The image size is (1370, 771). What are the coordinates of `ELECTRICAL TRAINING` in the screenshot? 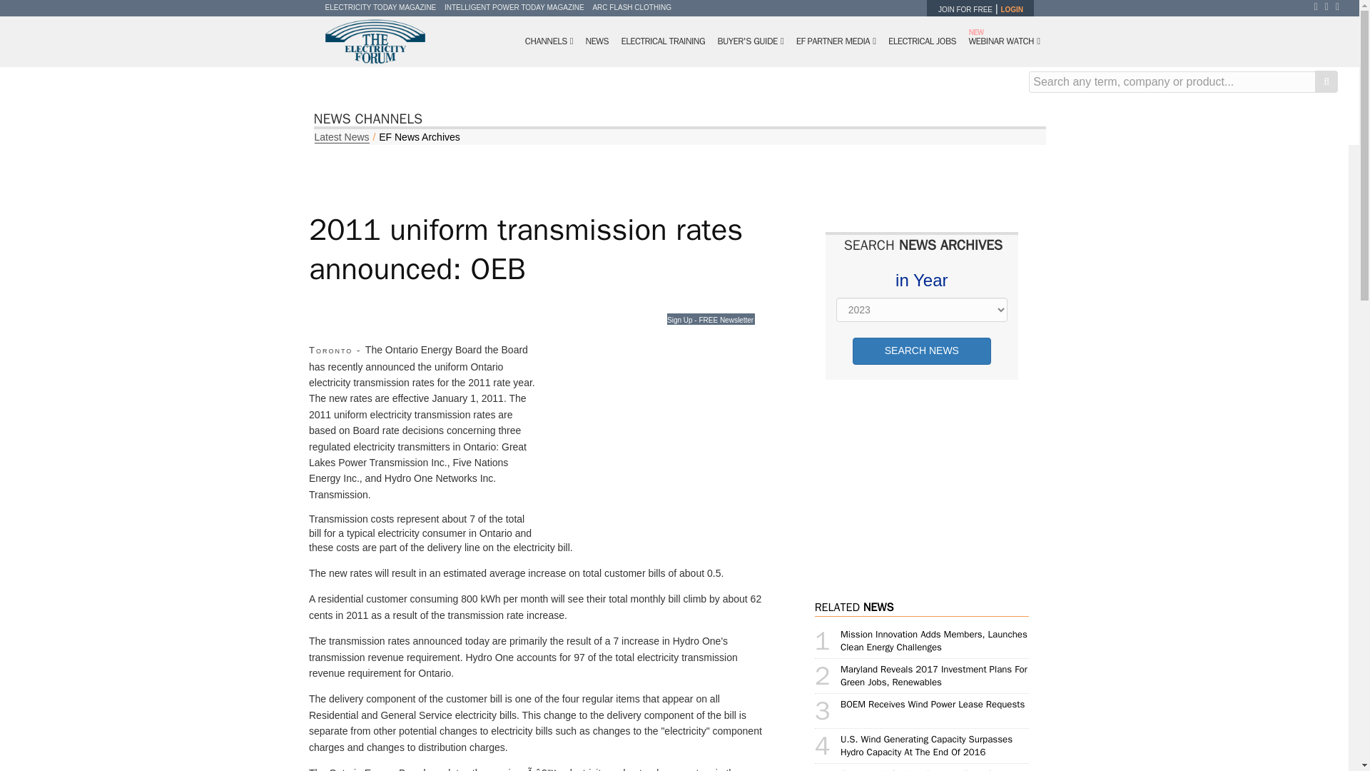 It's located at (662, 41).